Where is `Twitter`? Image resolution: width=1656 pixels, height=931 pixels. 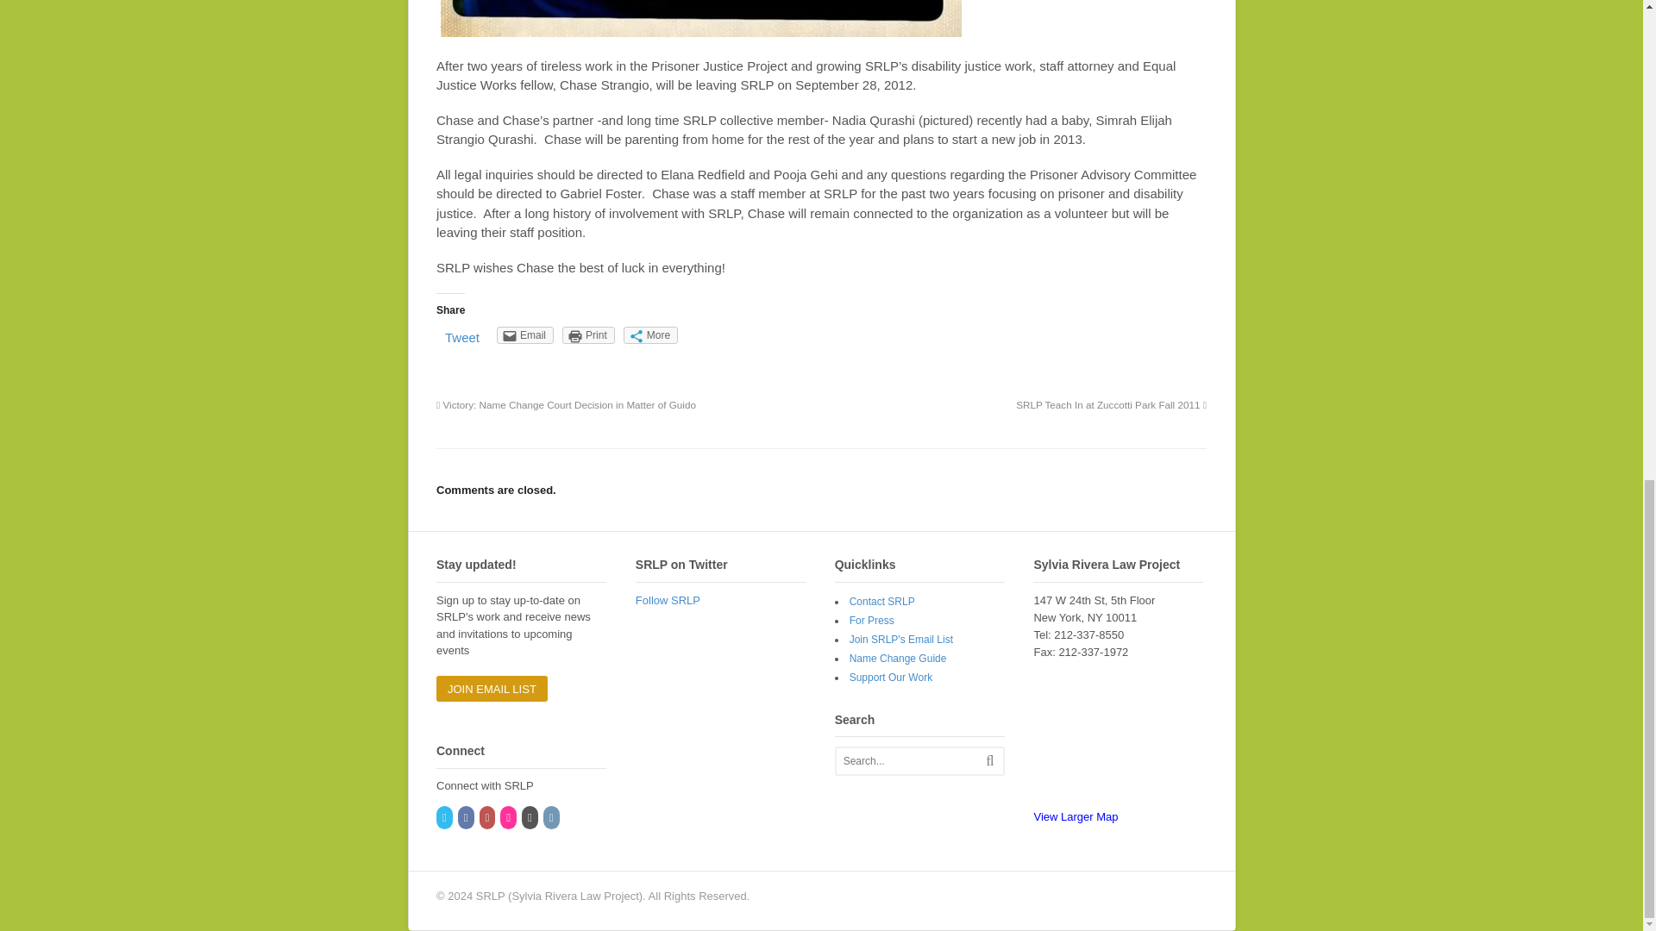
Twitter is located at coordinates (445, 817).